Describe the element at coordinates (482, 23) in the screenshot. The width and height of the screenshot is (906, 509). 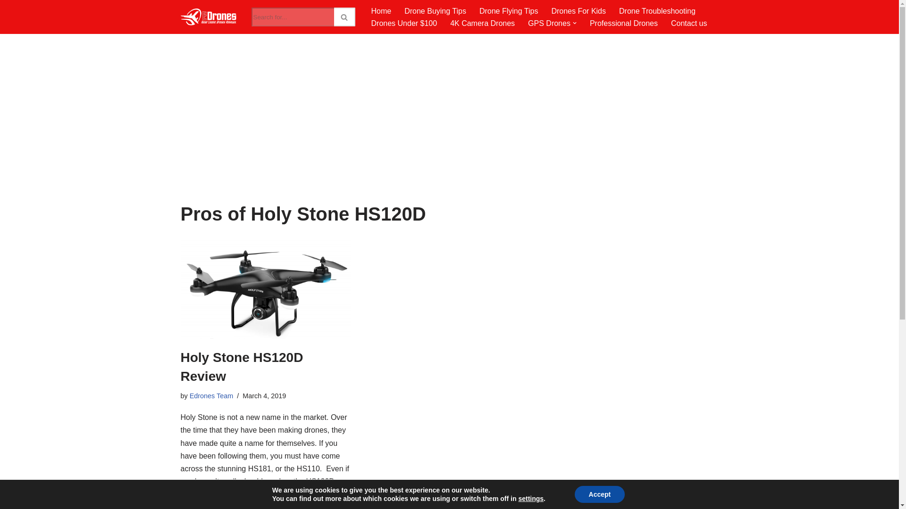
I see `4K Camera Drones` at that location.